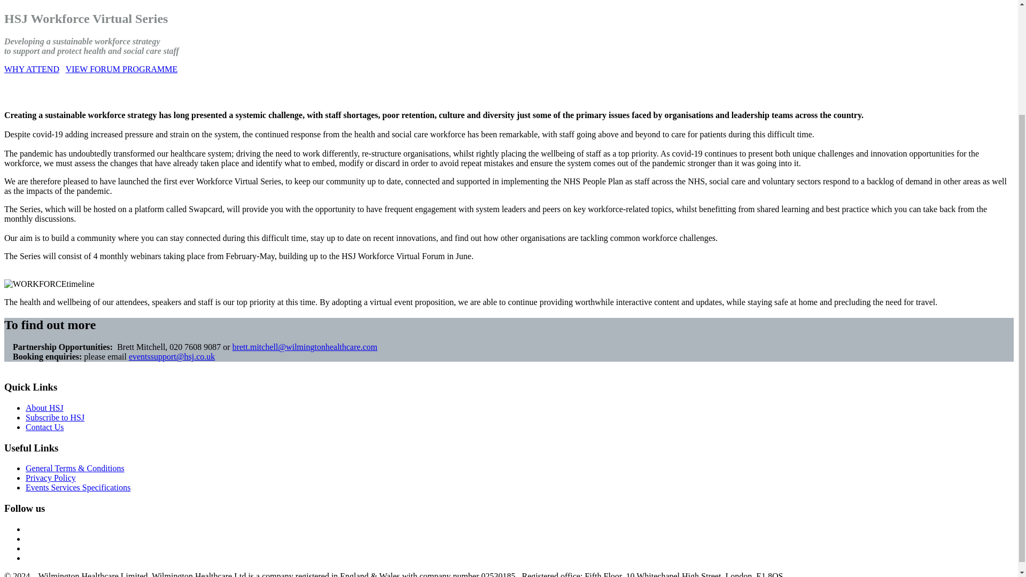  I want to click on VIEW FORUM PROGRAMME, so click(121, 69).